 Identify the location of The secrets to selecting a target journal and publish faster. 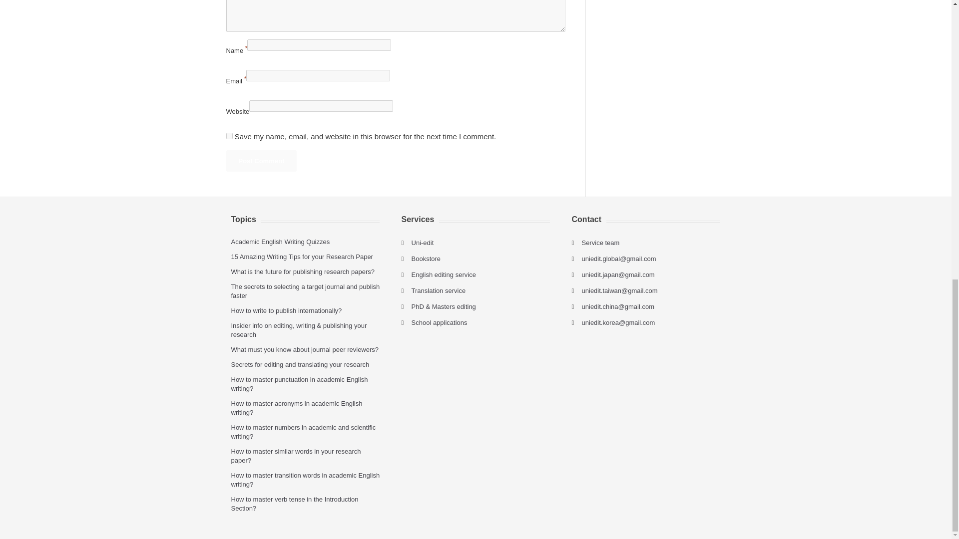
(305, 291).